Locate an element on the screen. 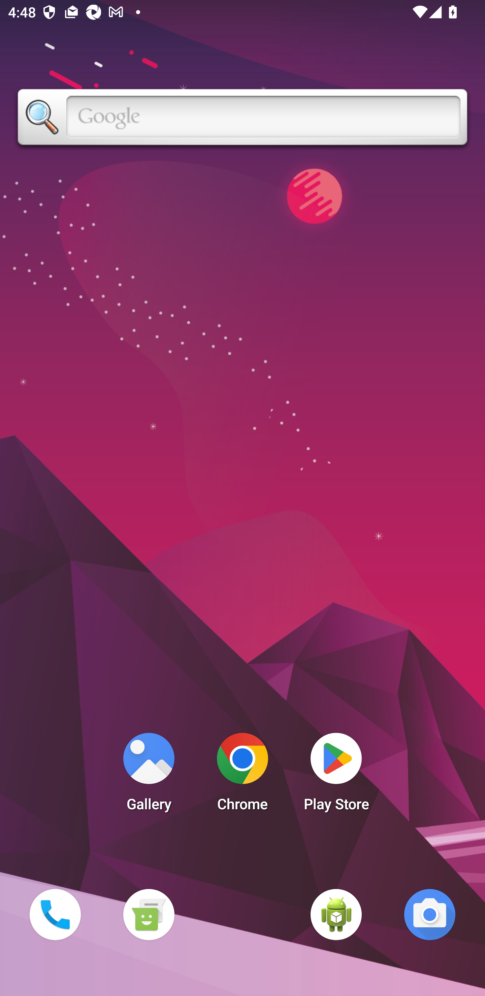 This screenshot has height=996, width=485. WebView Browser Tester is located at coordinates (336, 914).